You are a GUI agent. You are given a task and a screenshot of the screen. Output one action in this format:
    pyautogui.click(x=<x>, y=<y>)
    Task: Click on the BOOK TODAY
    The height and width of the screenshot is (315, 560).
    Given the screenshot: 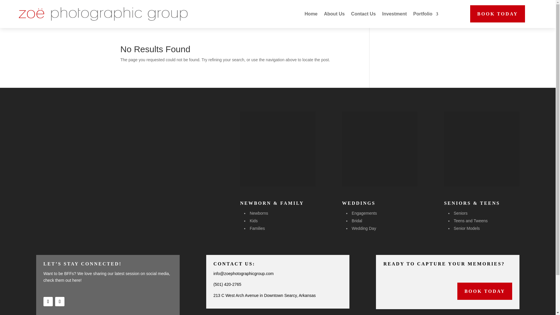 What is the action you would take?
    pyautogui.click(x=485, y=291)
    